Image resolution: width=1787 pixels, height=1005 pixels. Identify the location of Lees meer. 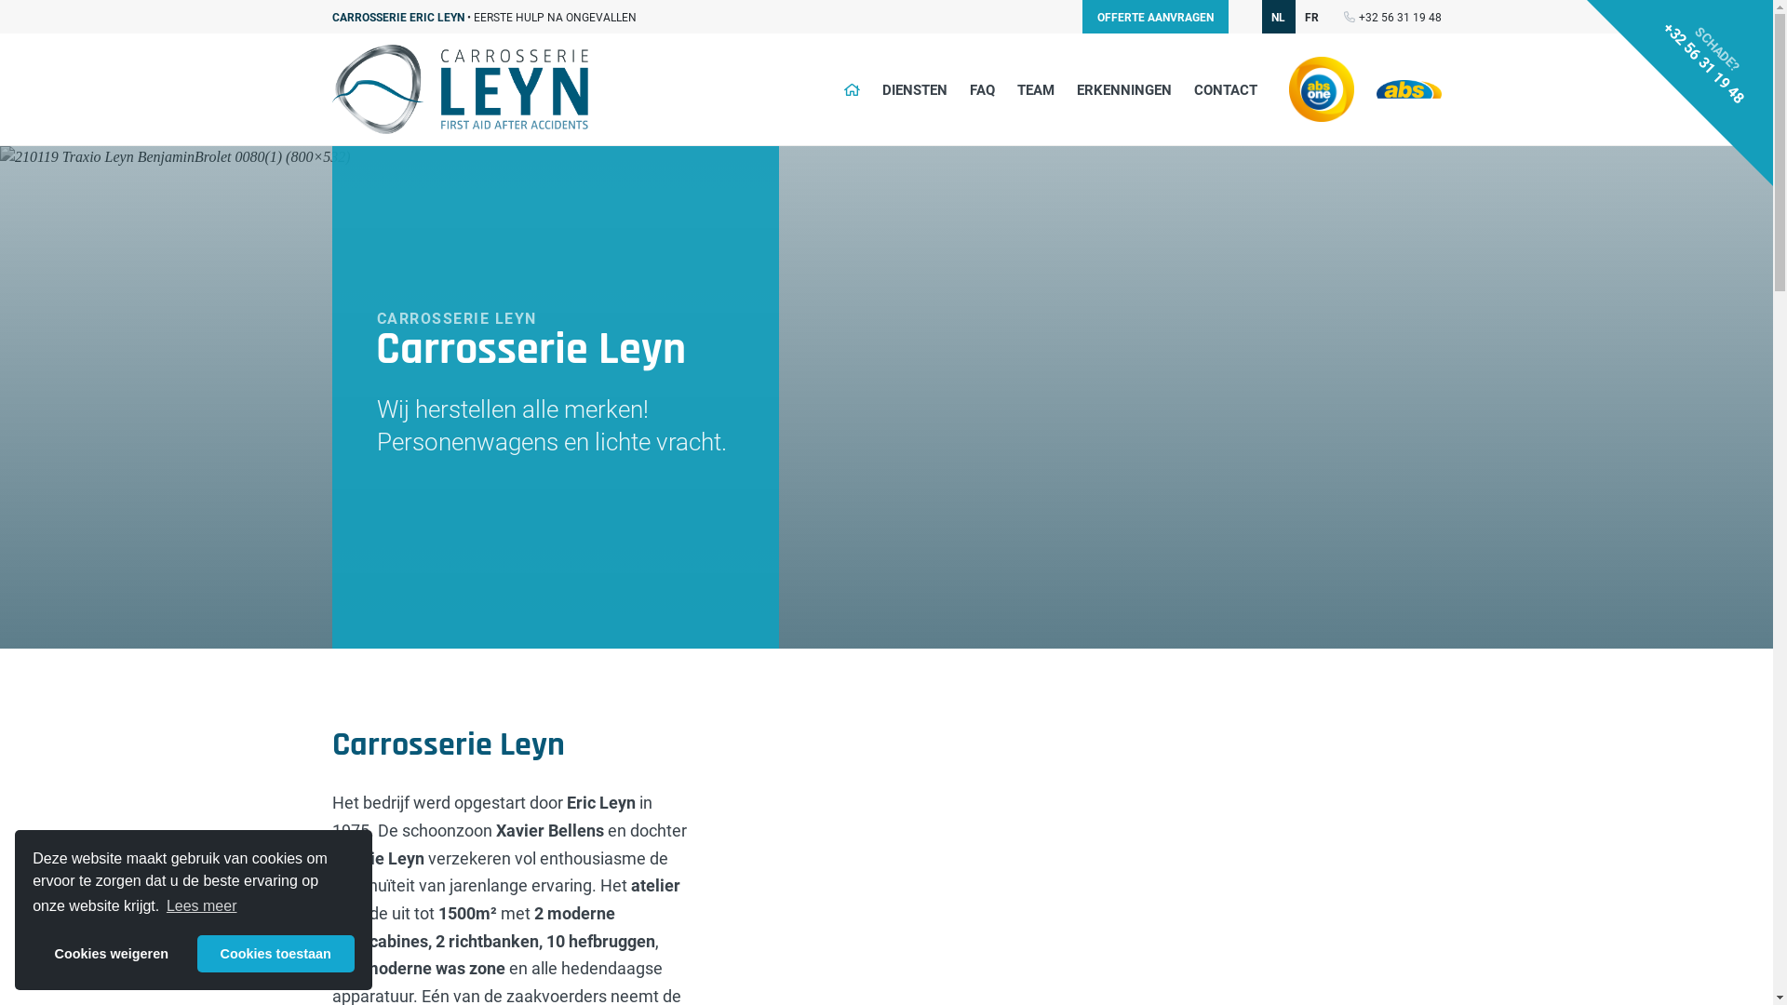
(202, 906).